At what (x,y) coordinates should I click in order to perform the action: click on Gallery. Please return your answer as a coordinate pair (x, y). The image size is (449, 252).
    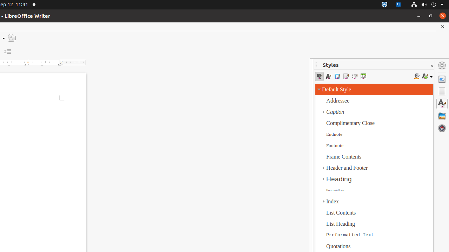
    Looking at the image, I should click on (442, 116).